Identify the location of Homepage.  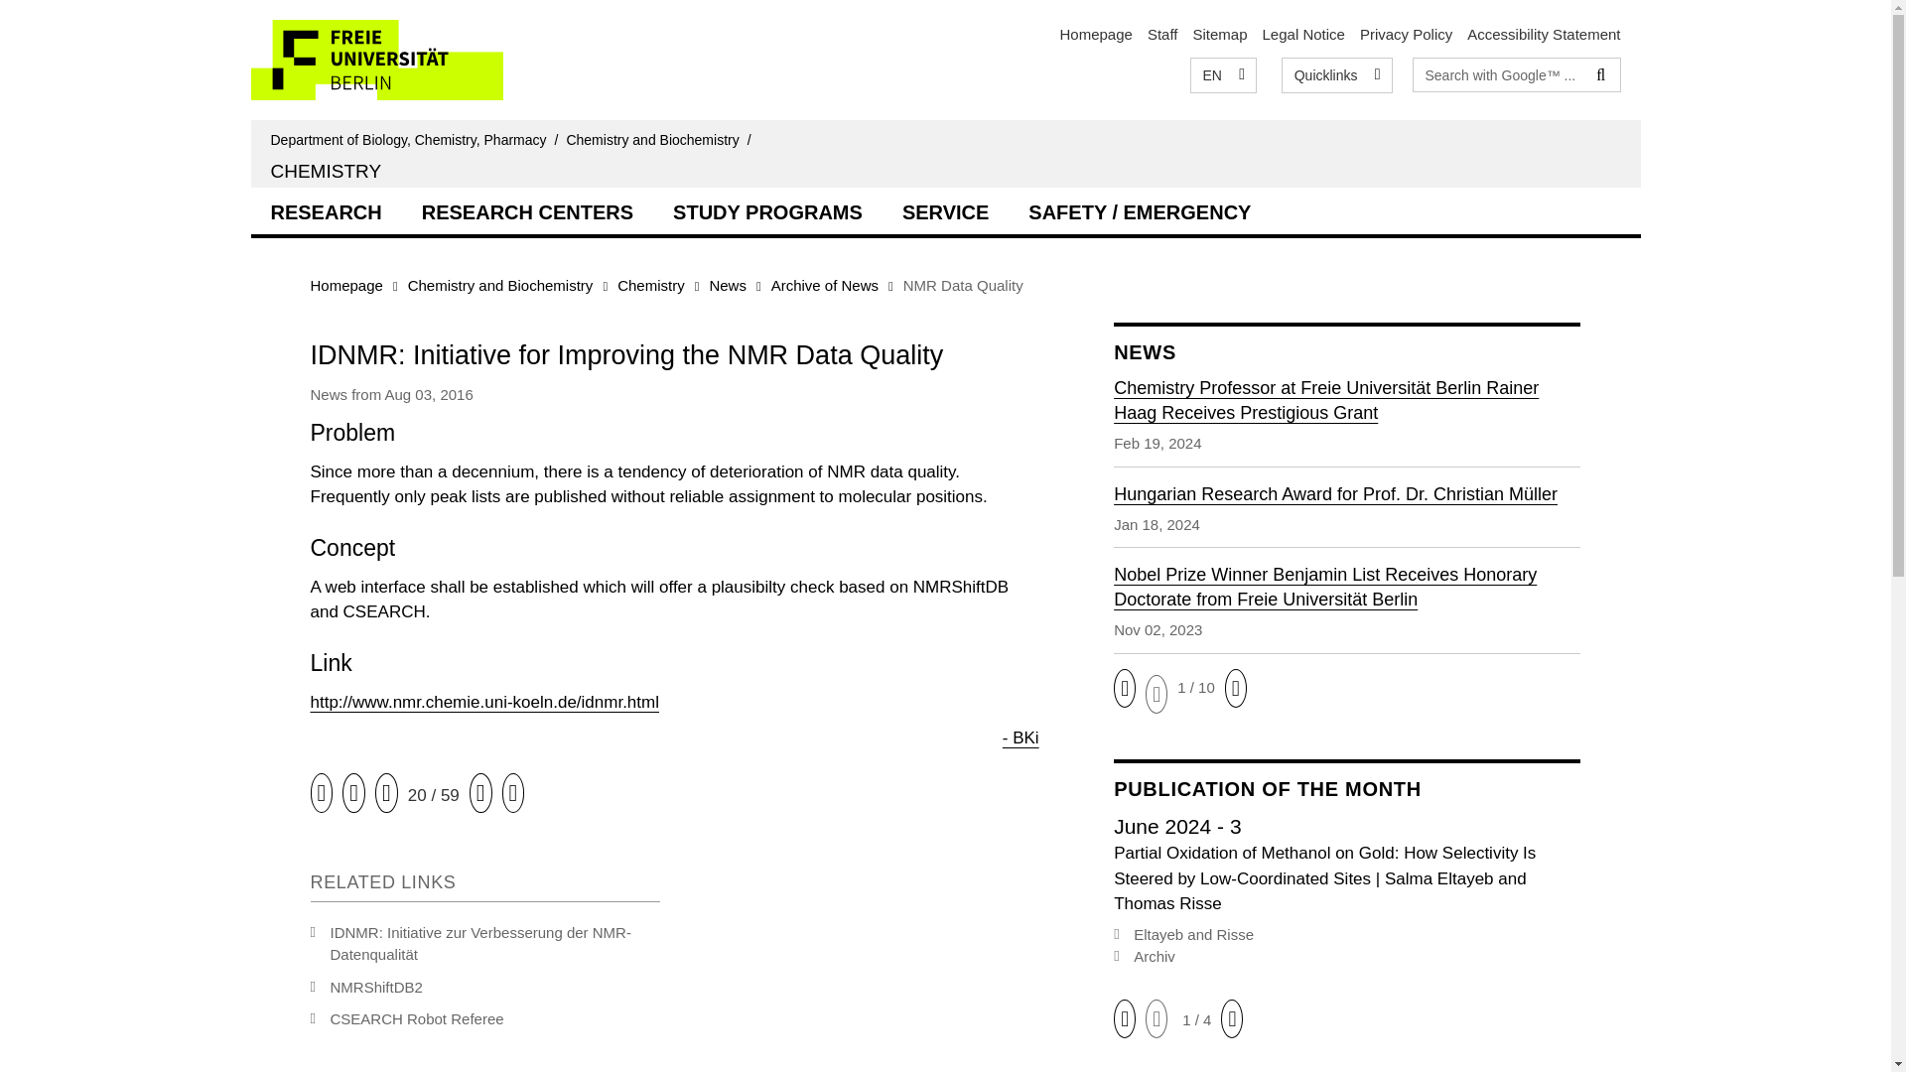
(1096, 34).